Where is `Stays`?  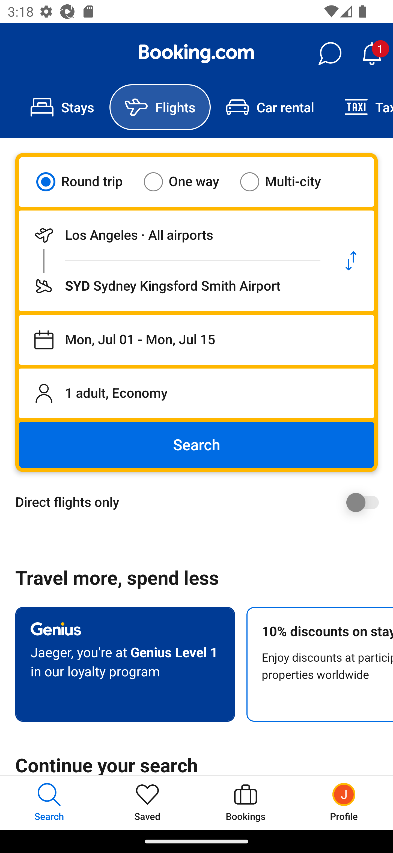 Stays is located at coordinates (62, 107).